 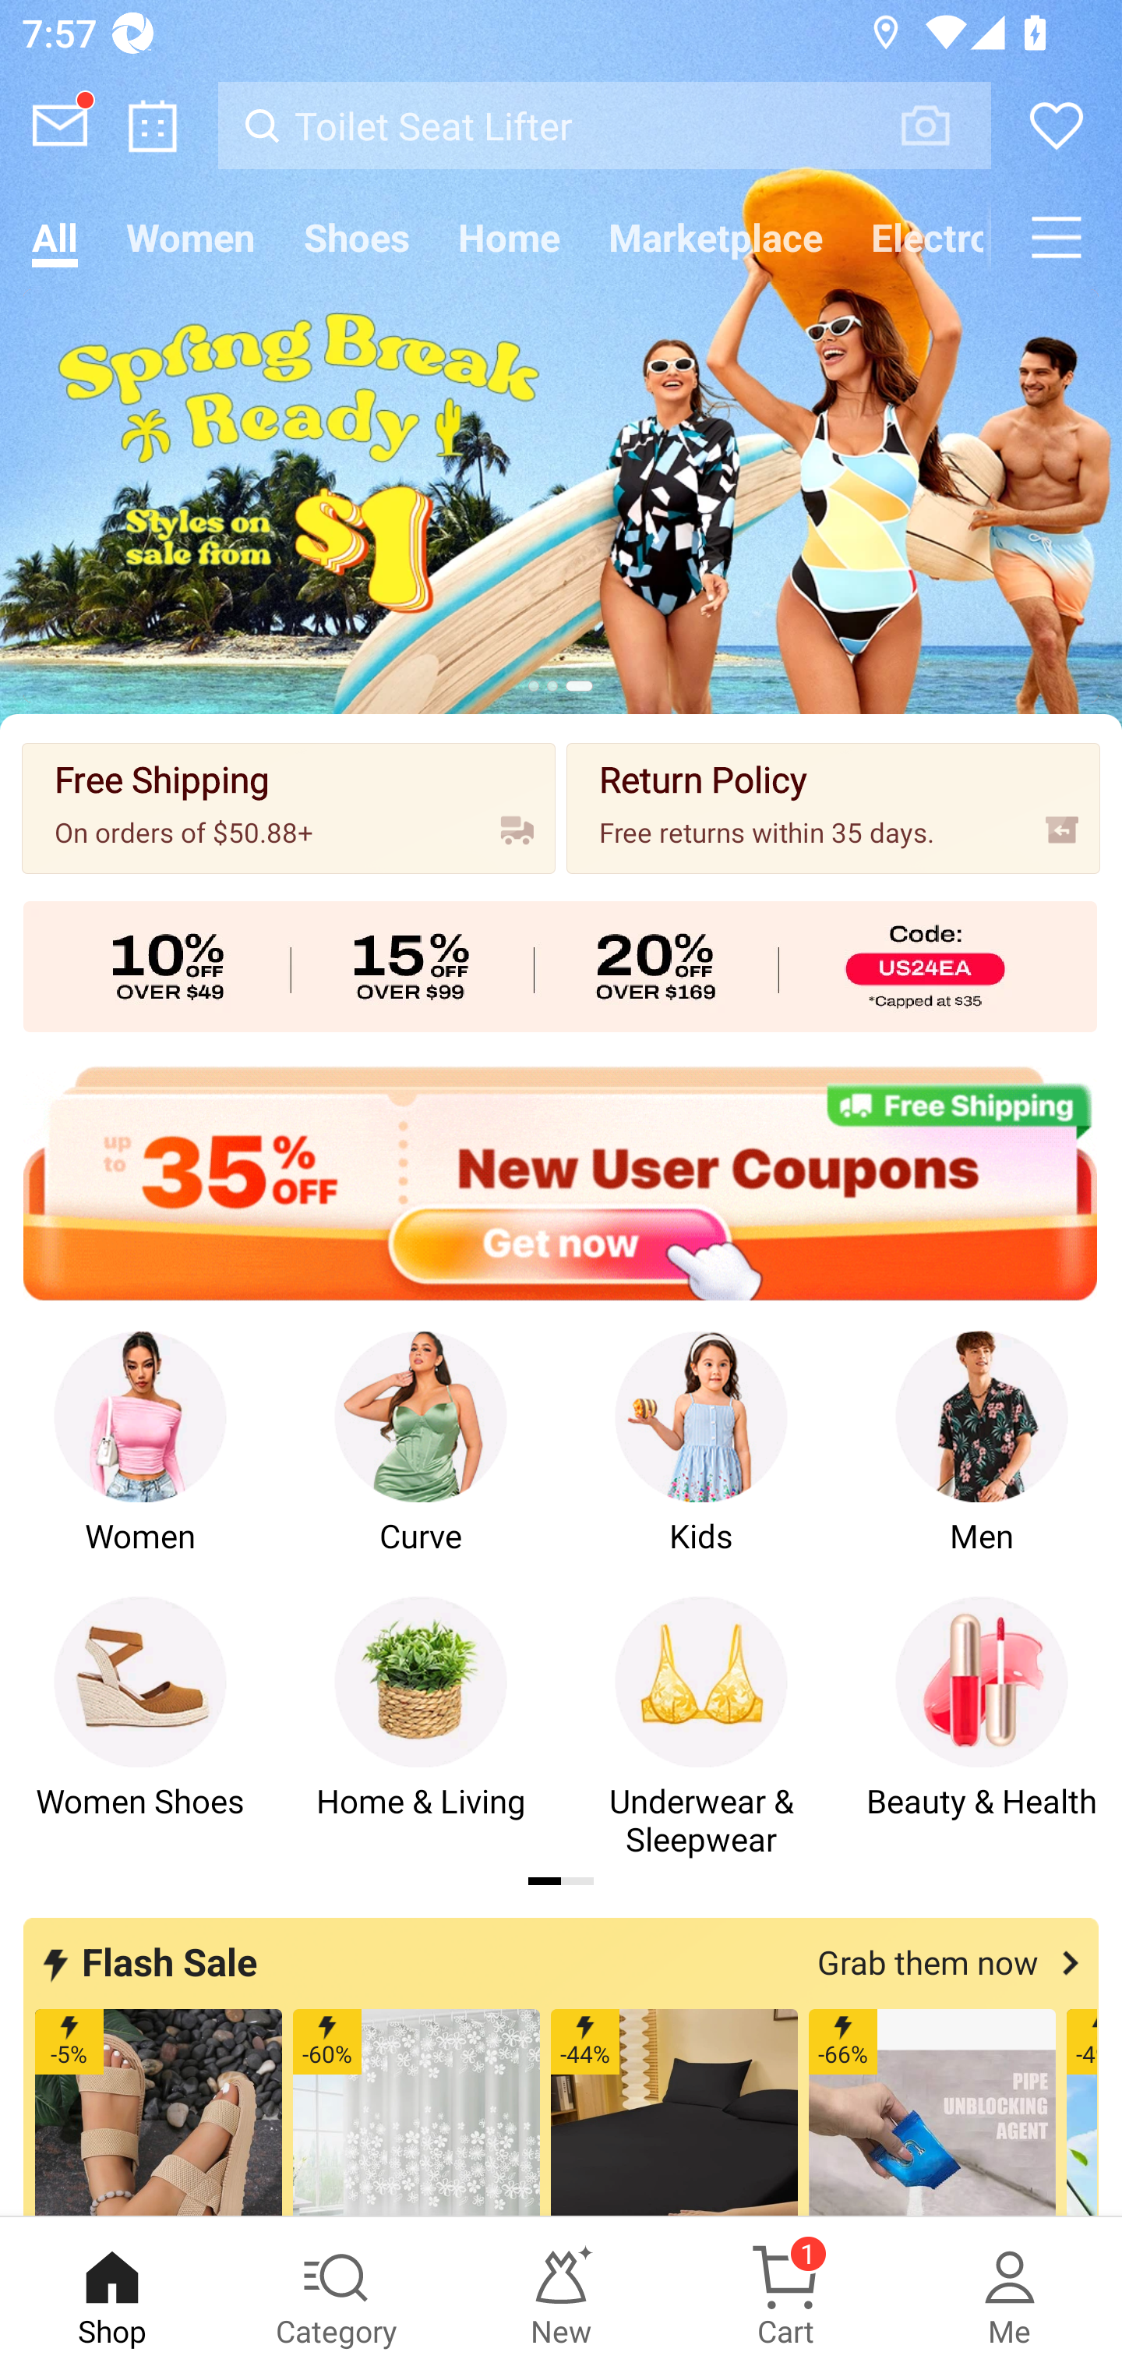 I want to click on VISUAL SEARCH, so click(x=941, y=125).